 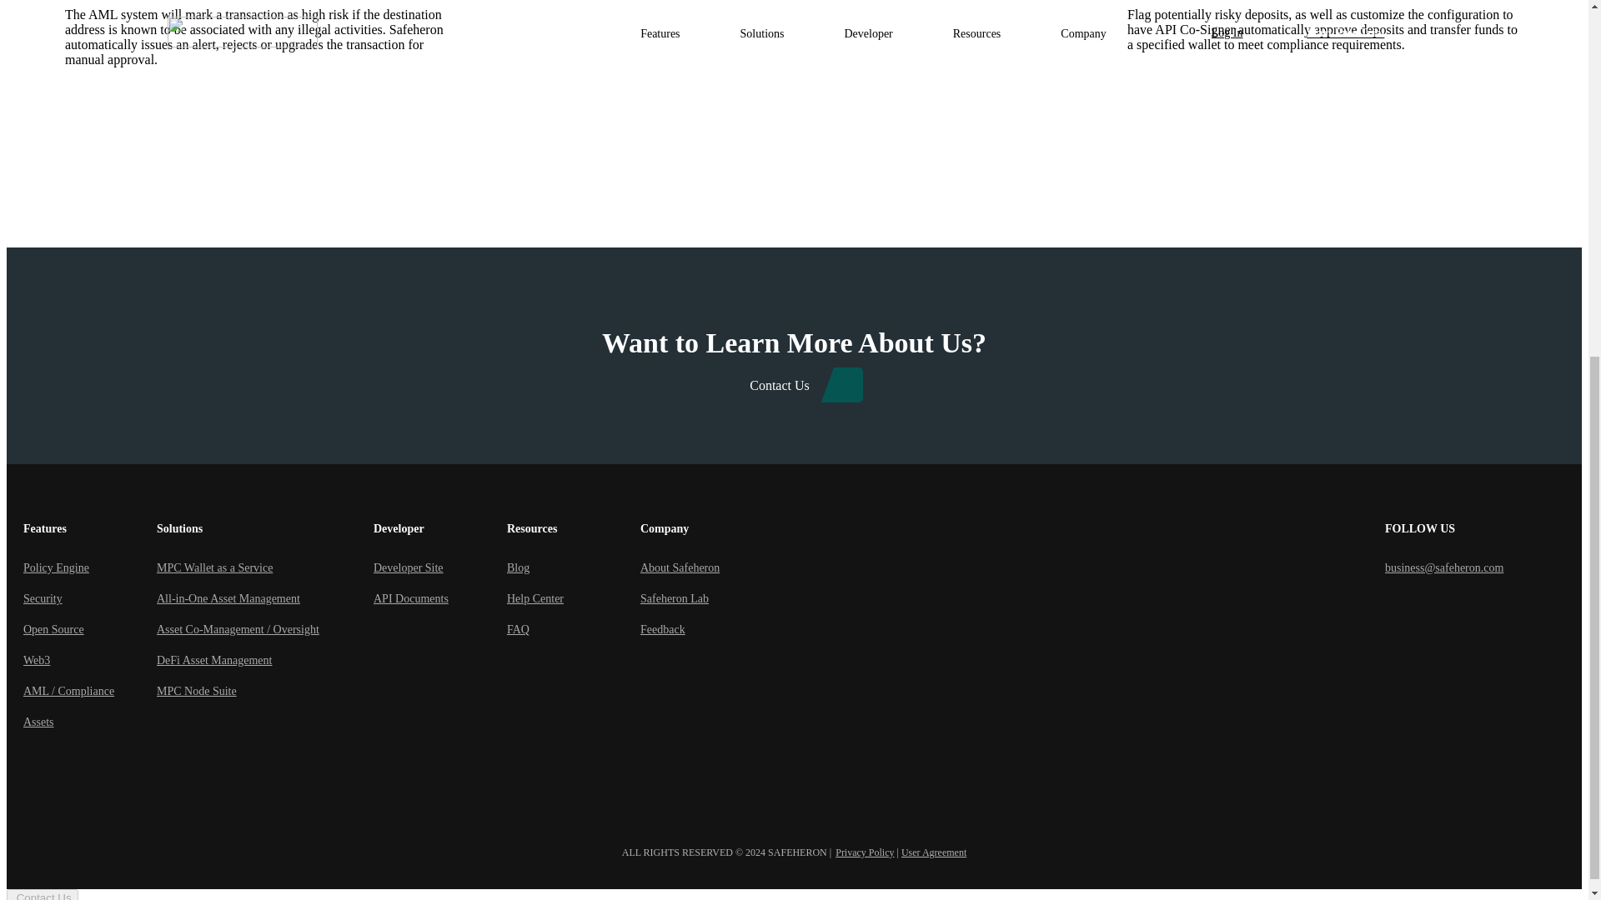 What do you see at coordinates (934, 852) in the screenshot?
I see `User Agreement` at bounding box center [934, 852].